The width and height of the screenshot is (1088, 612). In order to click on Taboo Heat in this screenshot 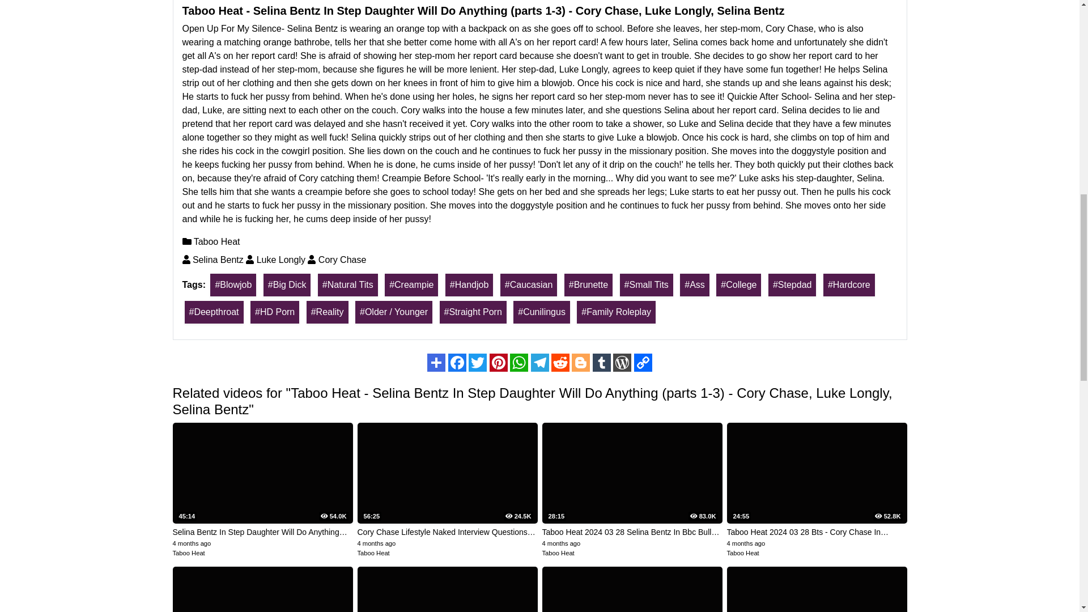, I will do `click(211, 241)`.